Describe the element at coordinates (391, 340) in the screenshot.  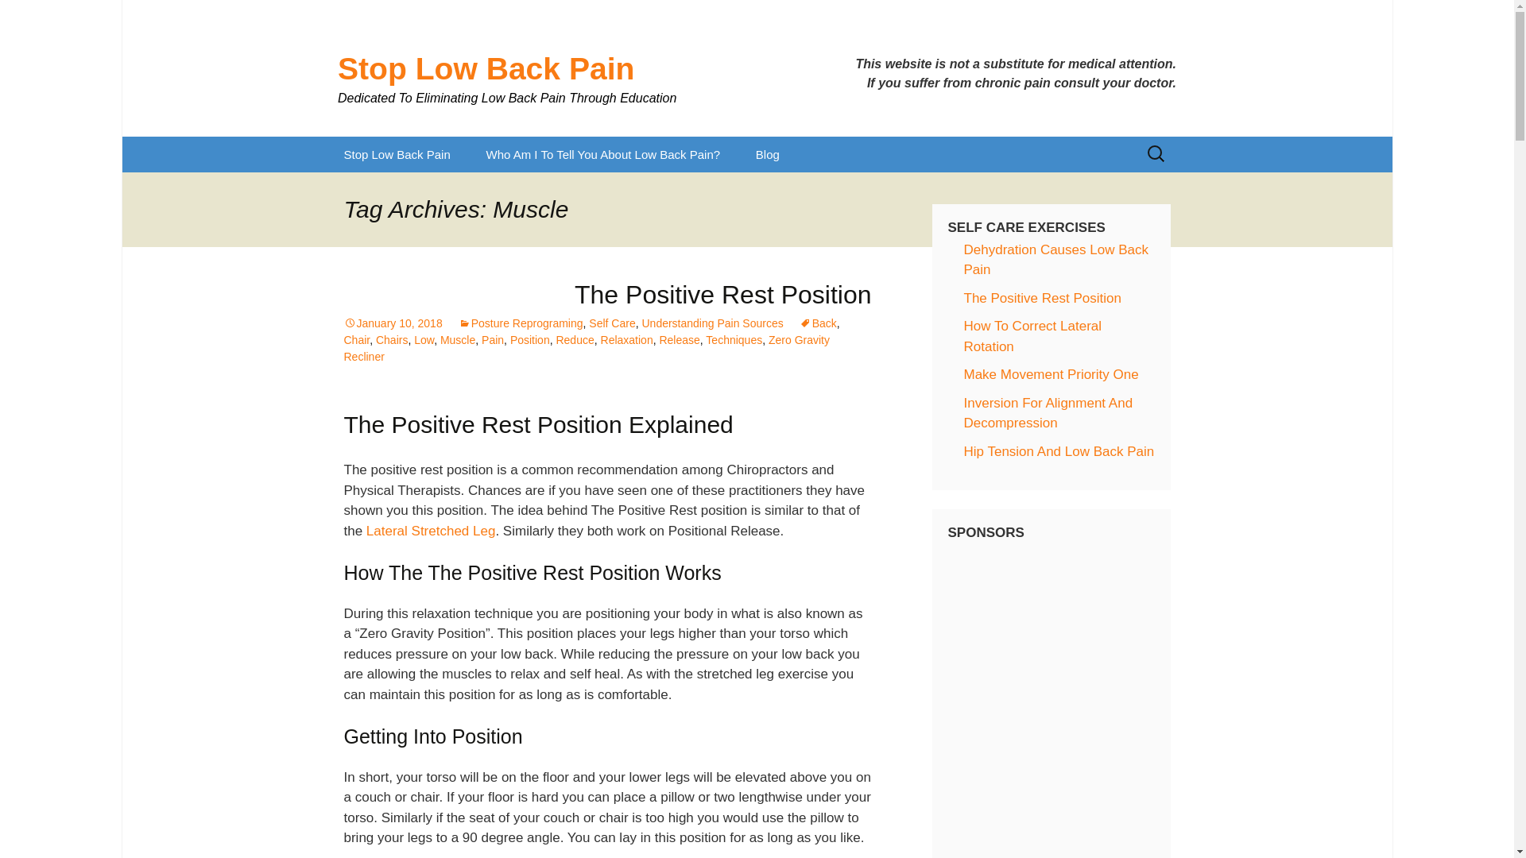
I see `Chairs` at that location.